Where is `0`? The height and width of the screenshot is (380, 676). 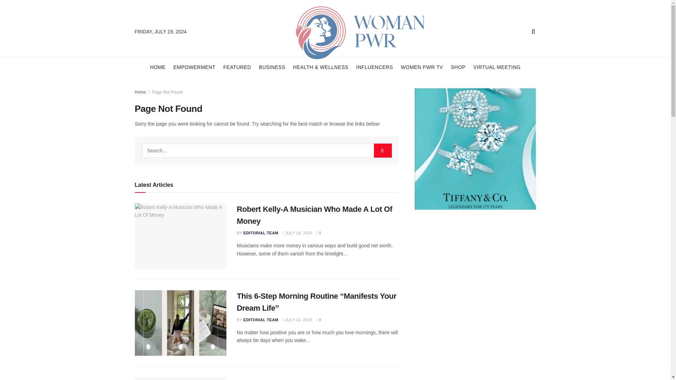 0 is located at coordinates (319, 233).